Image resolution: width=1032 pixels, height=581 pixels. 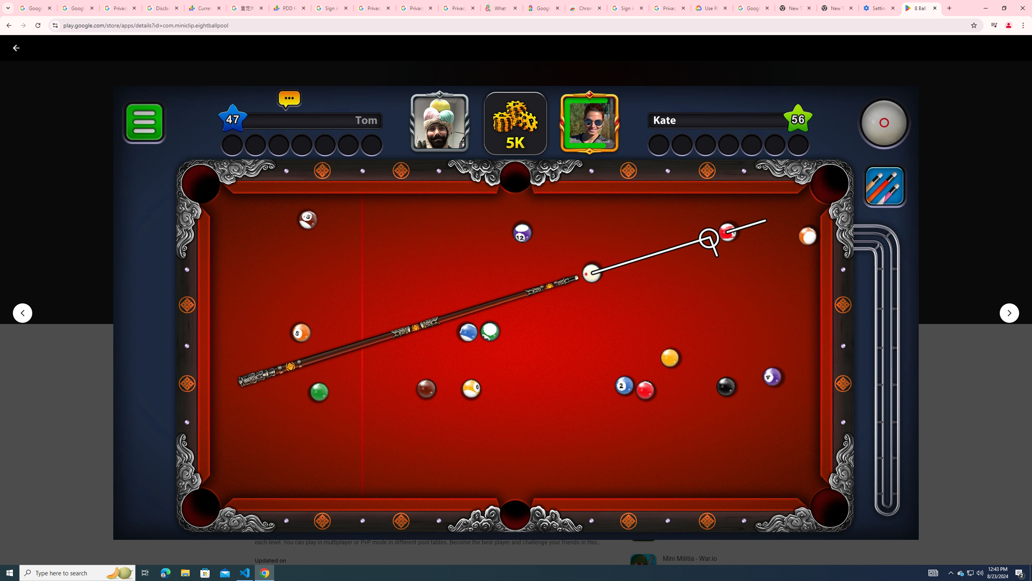 I want to click on Miniclip.com, so click(x=274, y=237).